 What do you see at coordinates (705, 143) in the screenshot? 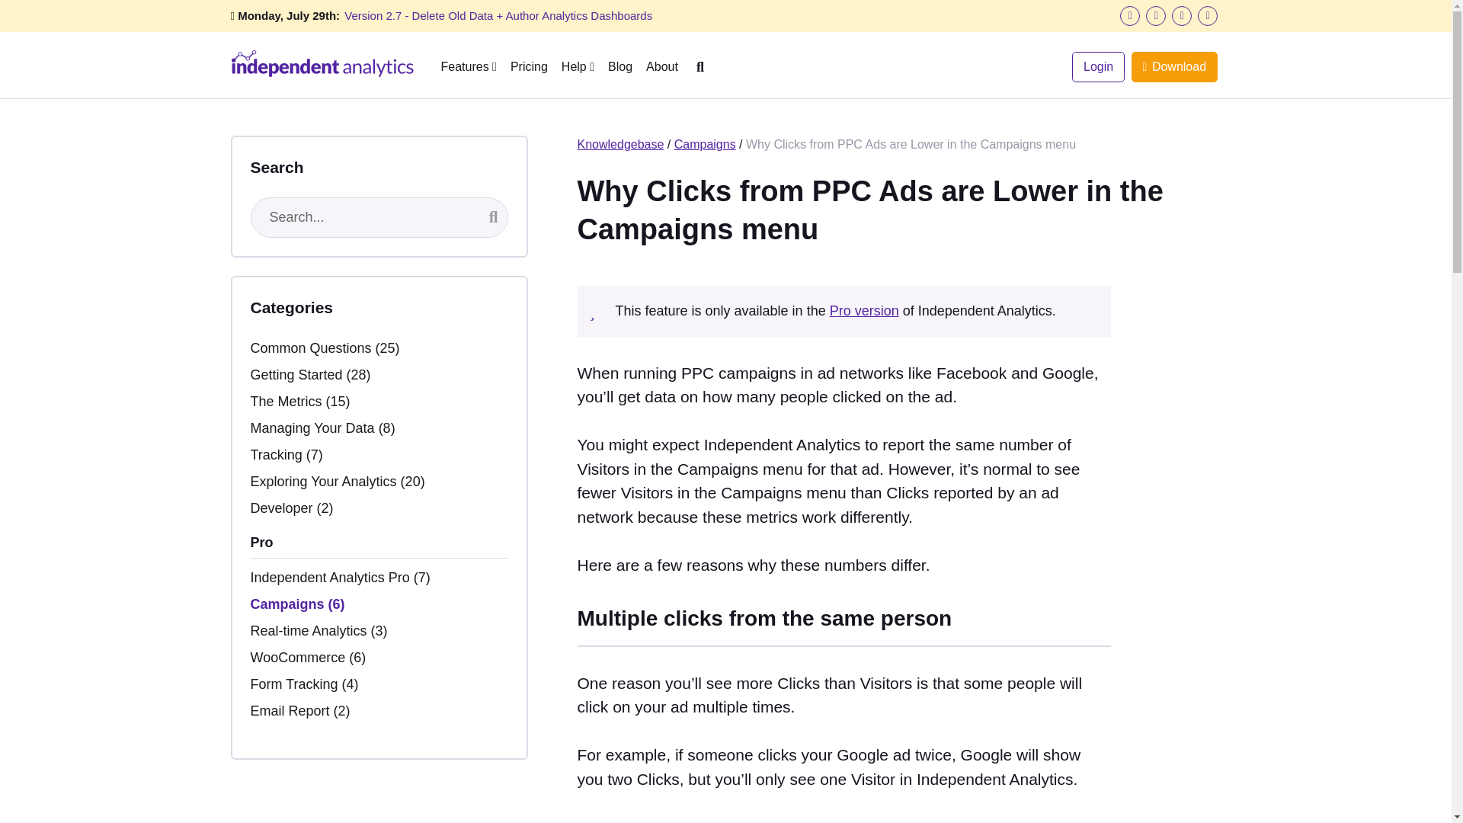
I see `Campaigns` at bounding box center [705, 143].